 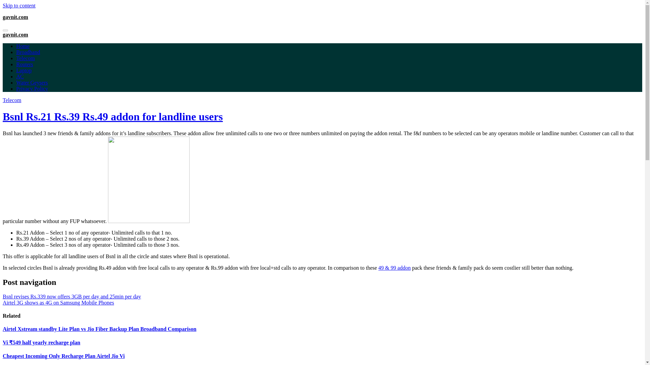 What do you see at coordinates (28, 52) in the screenshot?
I see `Broadband` at bounding box center [28, 52].